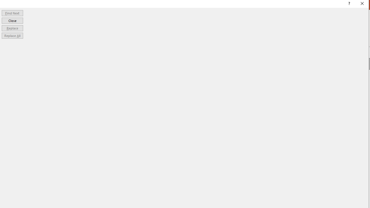  I want to click on Find Next, so click(12, 13).